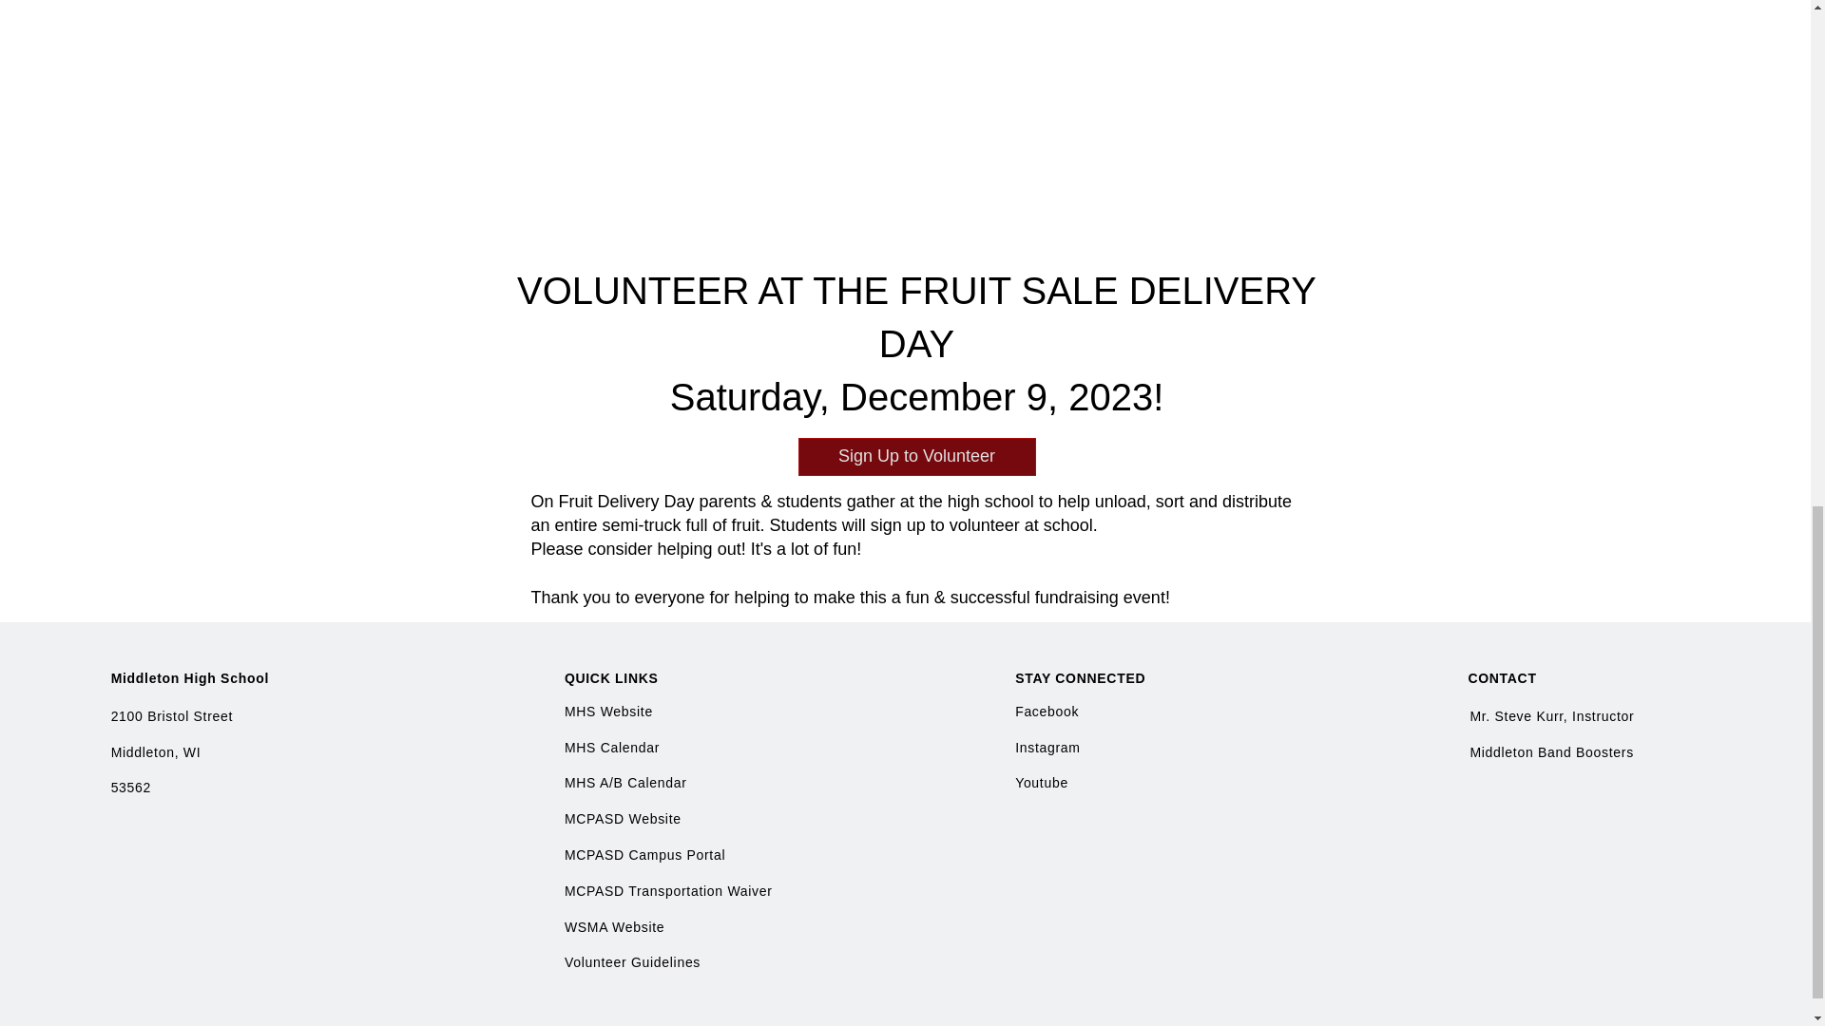 This screenshot has height=1026, width=1825. I want to click on Volunteer Guidelines, so click(632, 961).